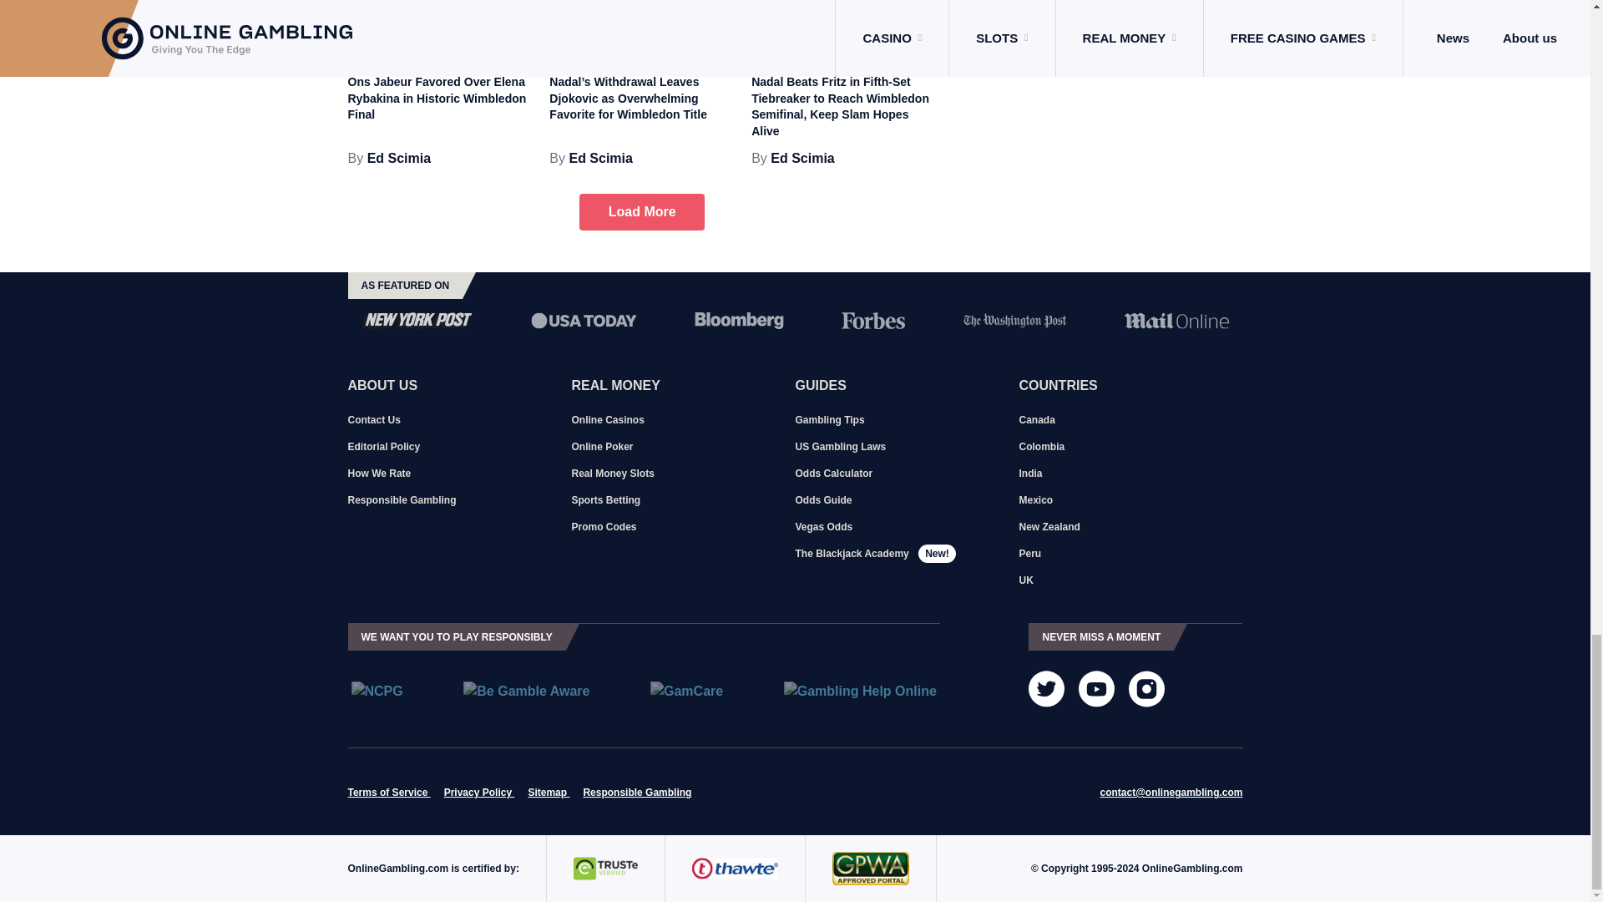 Image resolution: width=1603 pixels, height=902 pixels. Describe the element at coordinates (478, 47) in the screenshot. I see `Sports Betting` at that location.